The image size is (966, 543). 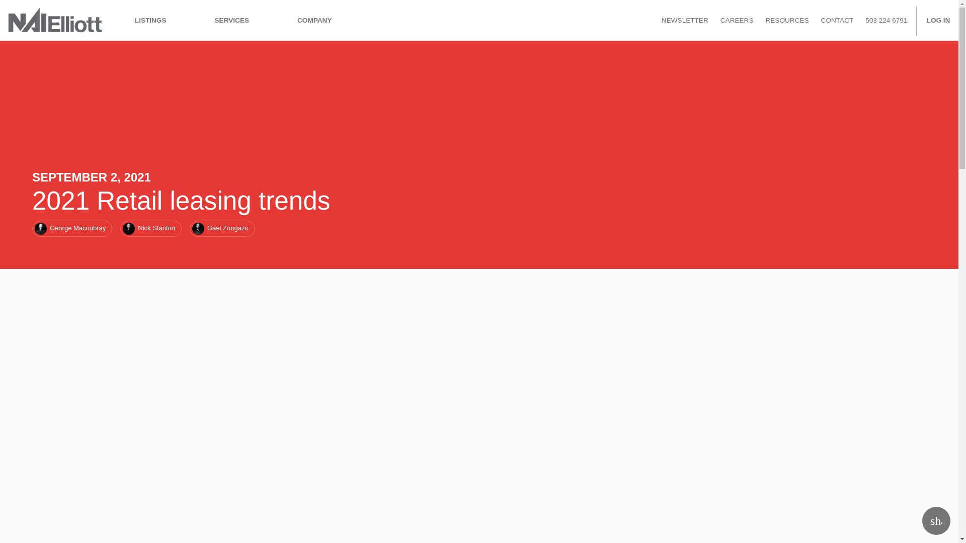 What do you see at coordinates (786, 20) in the screenshot?
I see `RESOURCES` at bounding box center [786, 20].